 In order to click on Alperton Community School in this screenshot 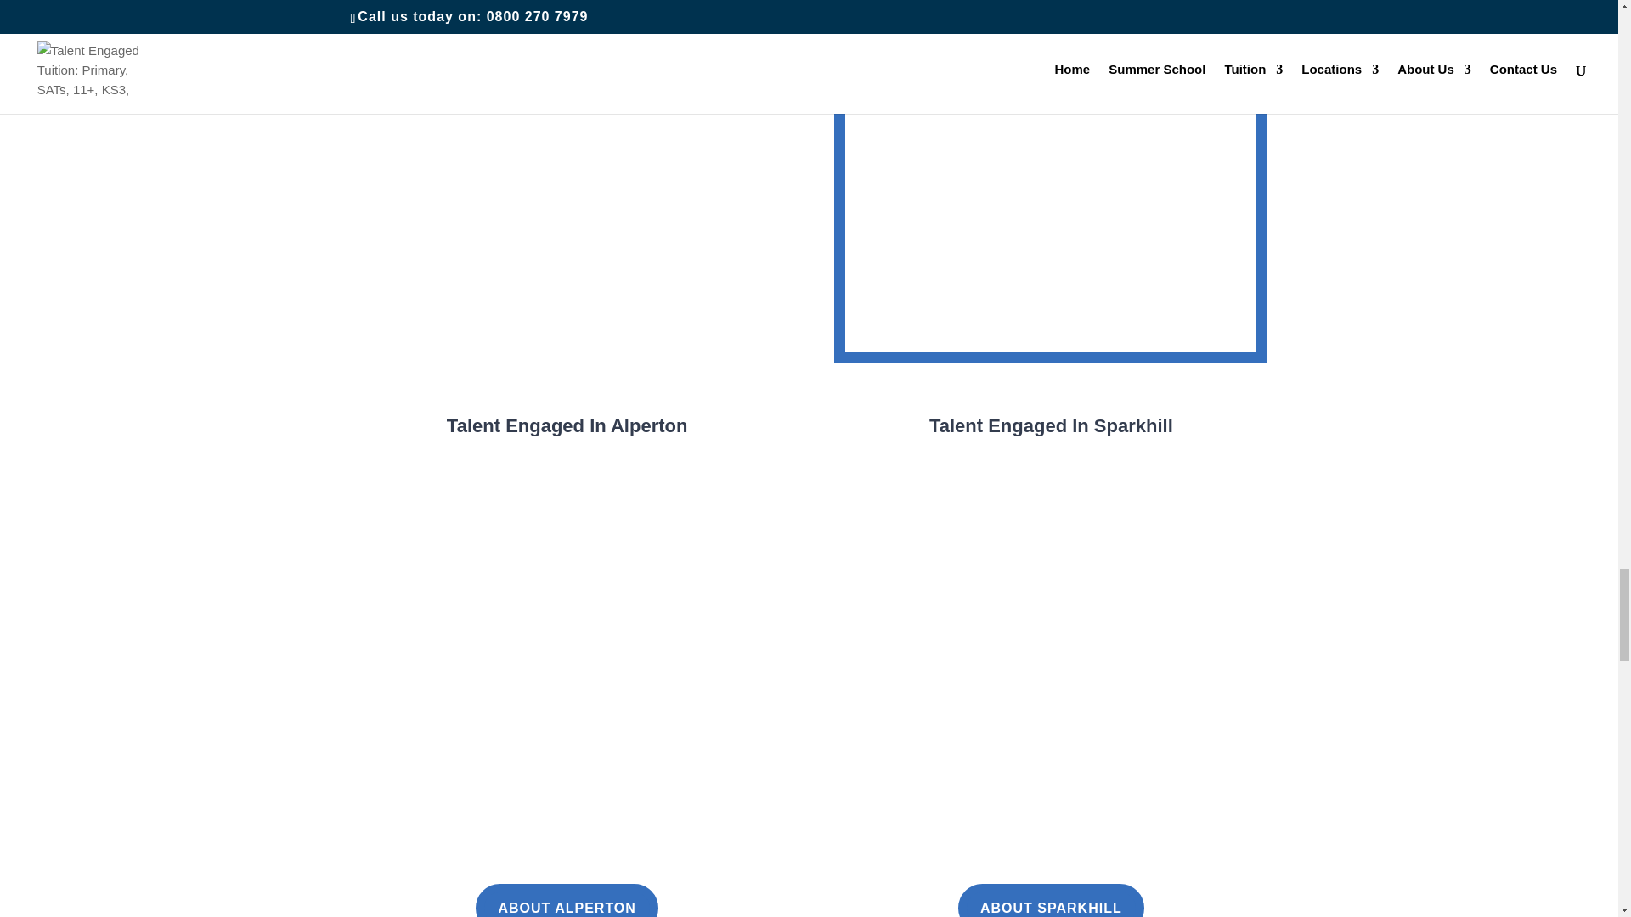, I will do `click(549, 8)`.